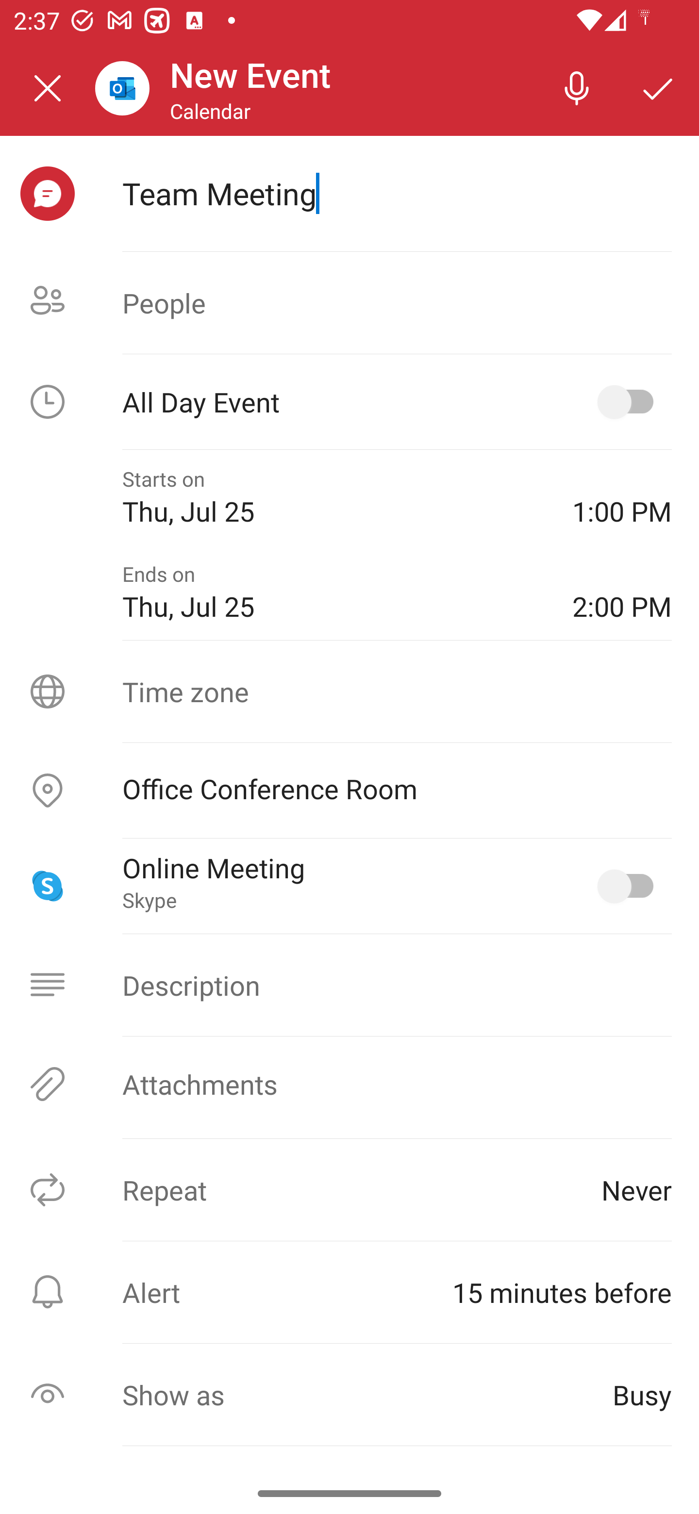 Image resolution: width=699 pixels, height=1514 pixels. Describe the element at coordinates (349, 303) in the screenshot. I see `People` at that location.